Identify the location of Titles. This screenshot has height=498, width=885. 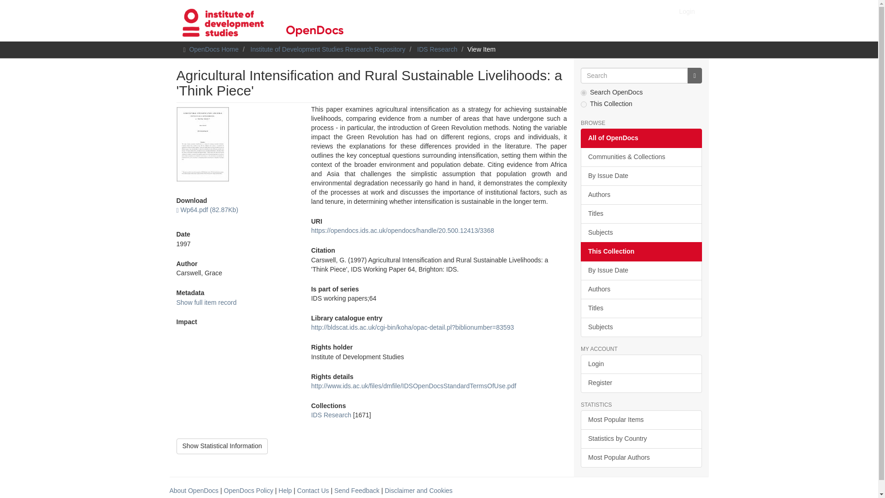
(641, 308).